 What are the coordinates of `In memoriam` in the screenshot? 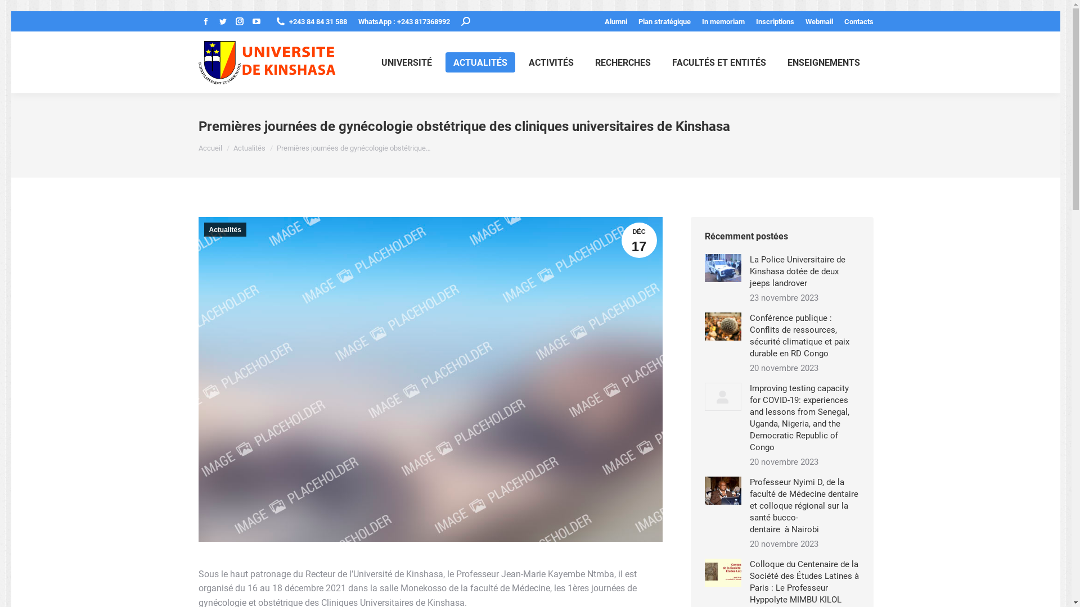 It's located at (723, 21).